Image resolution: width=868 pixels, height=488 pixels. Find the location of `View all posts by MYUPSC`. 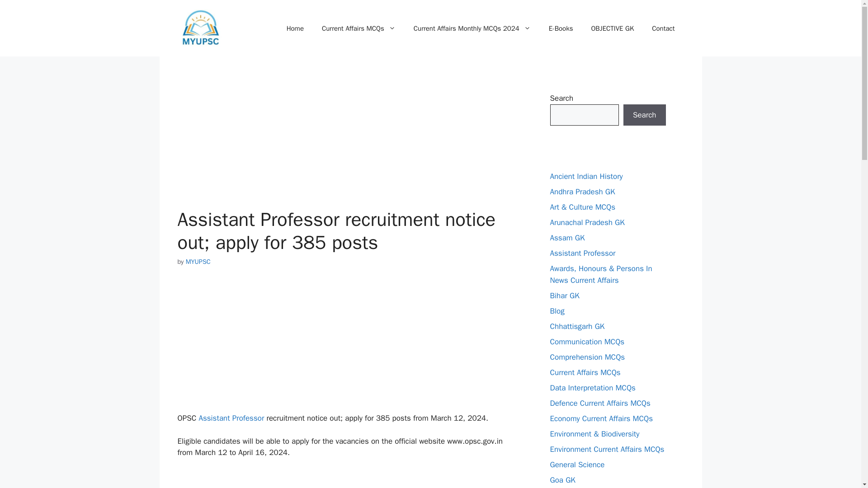

View all posts by MYUPSC is located at coordinates (198, 261).